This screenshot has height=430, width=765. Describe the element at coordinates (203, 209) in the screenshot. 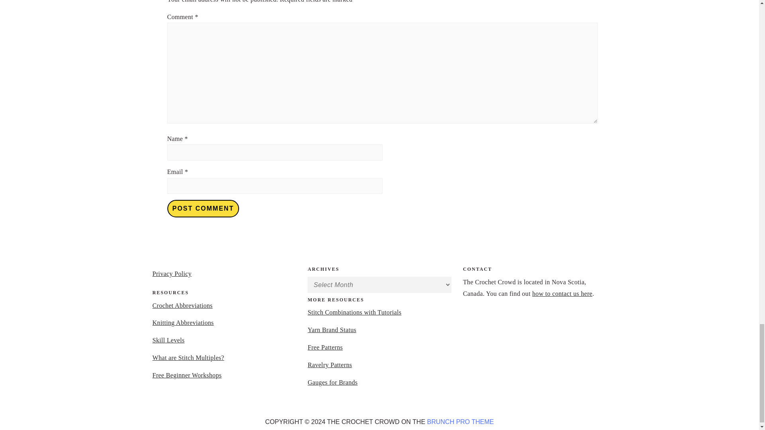

I see `Post Comment` at that location.